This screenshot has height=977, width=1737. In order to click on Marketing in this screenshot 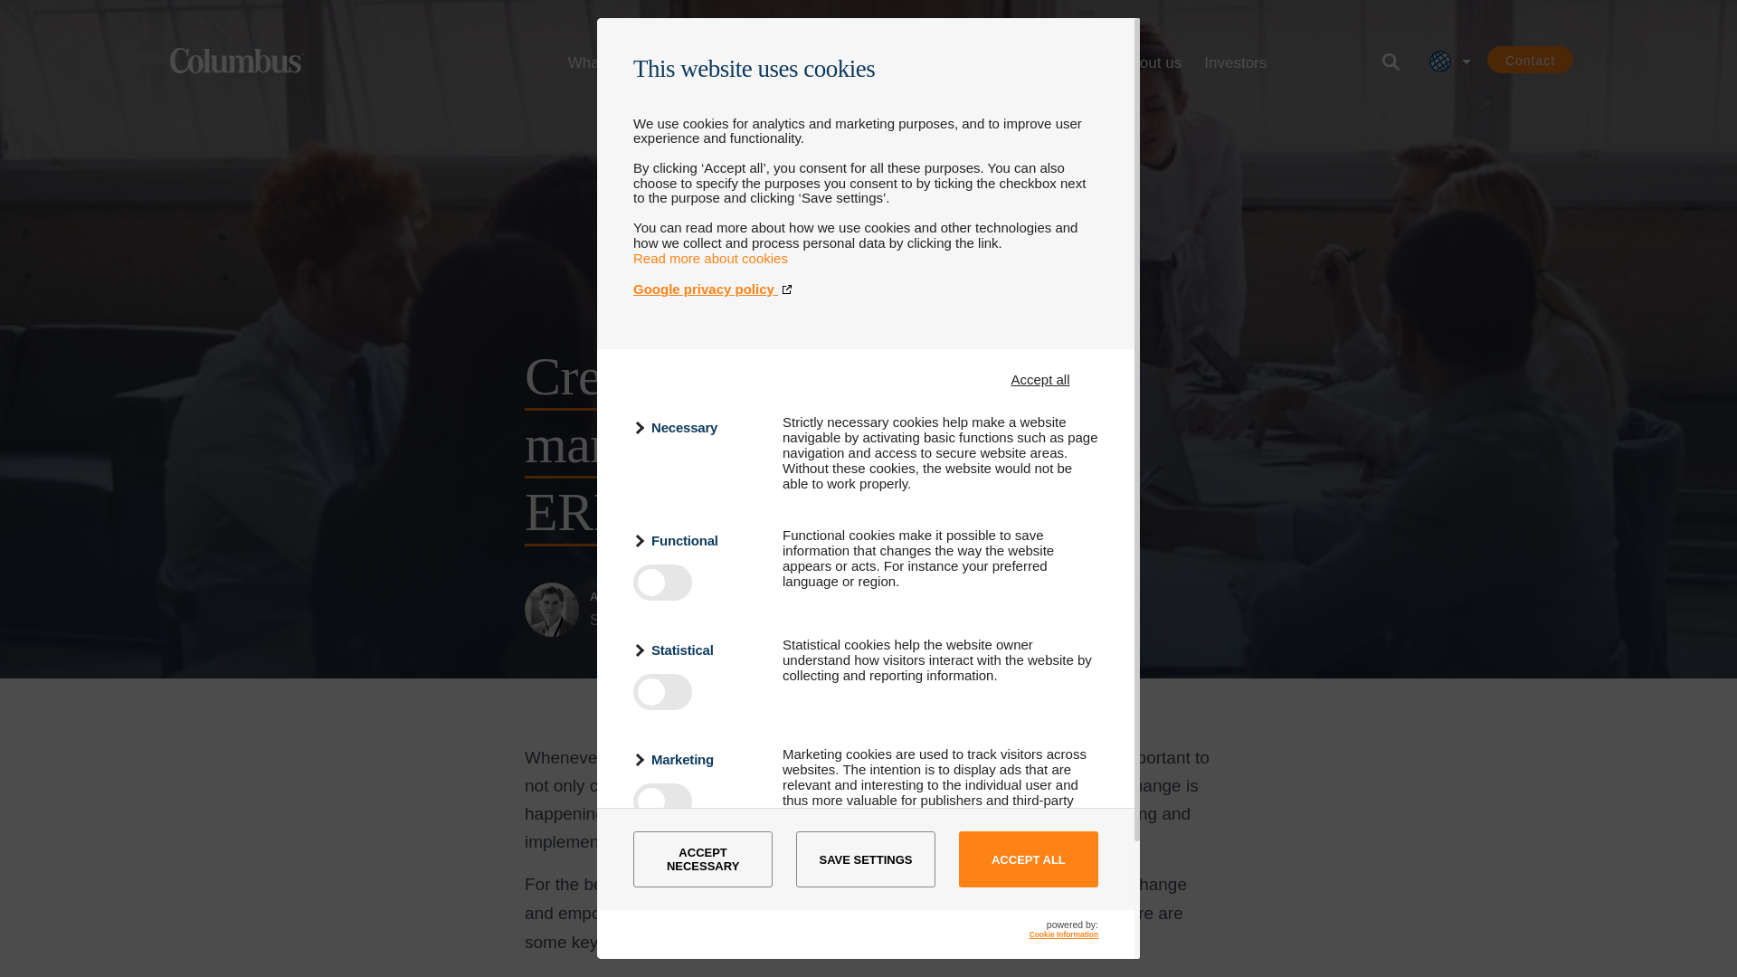, I will do `click(697, 760)`.